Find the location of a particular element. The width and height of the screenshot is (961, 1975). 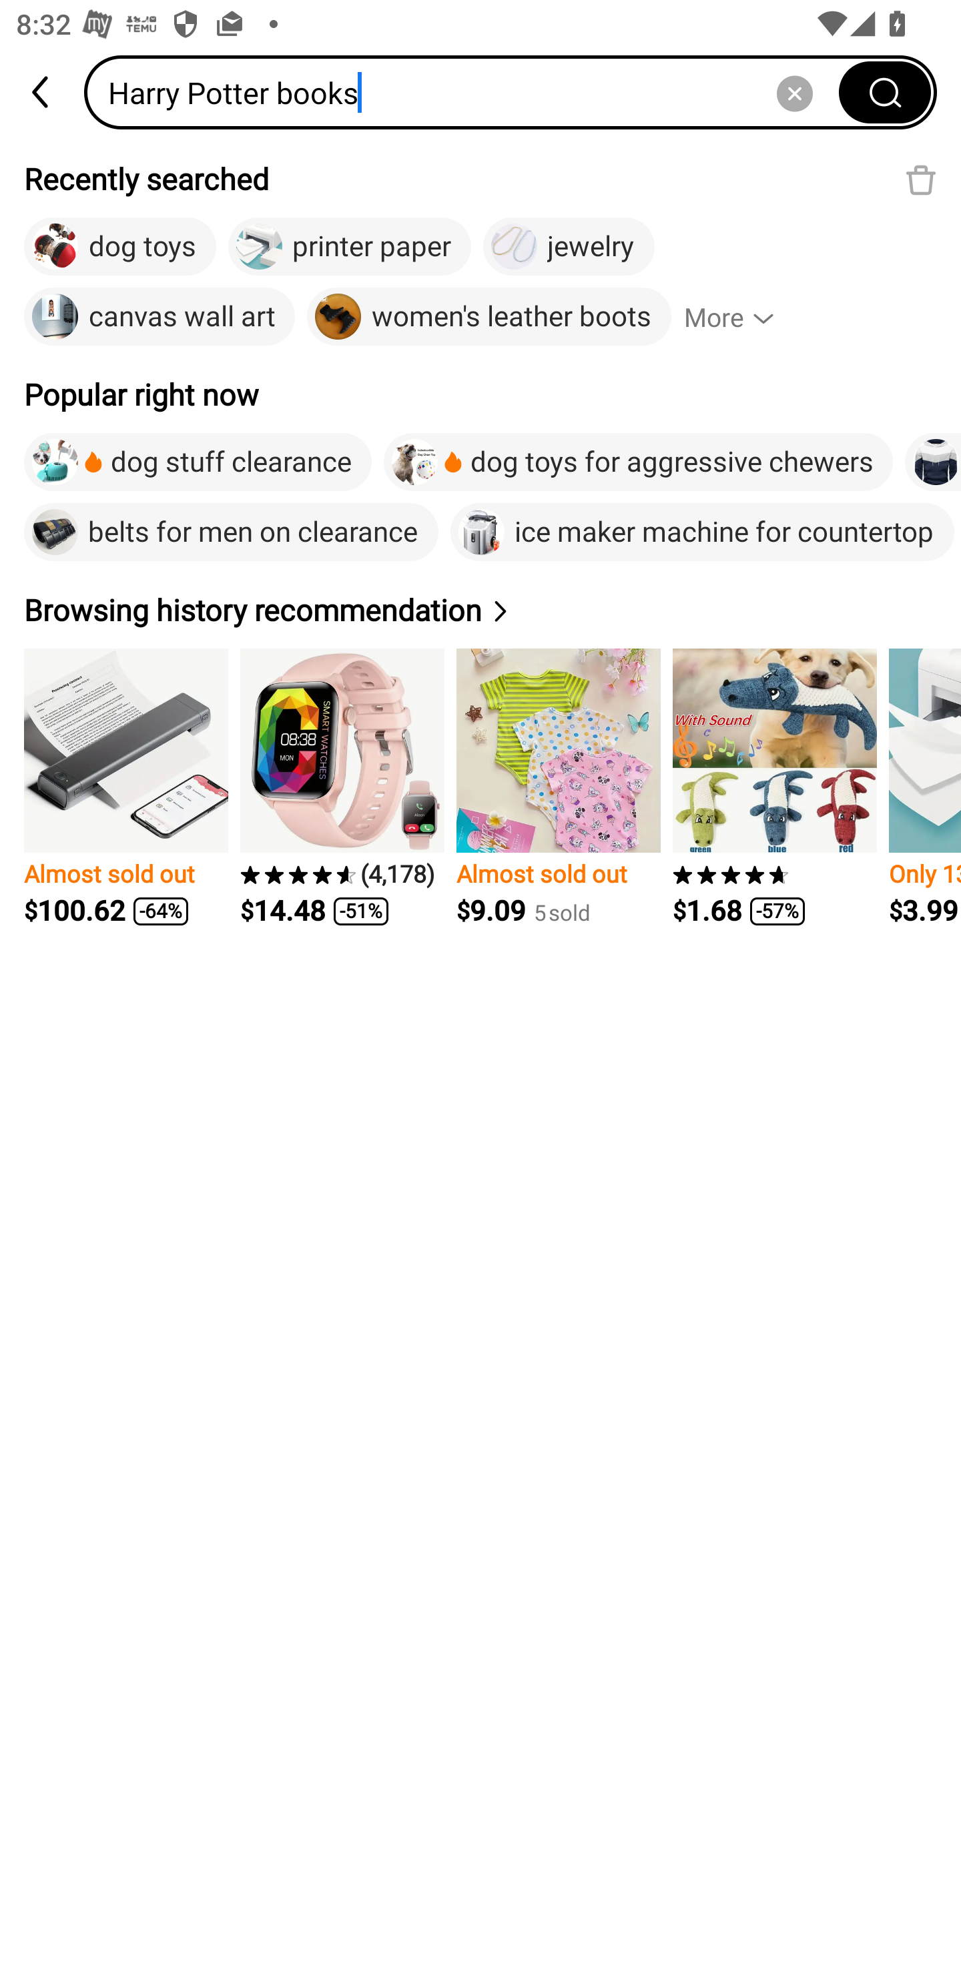

Harry Potter books is located at coordinates (469, 92).